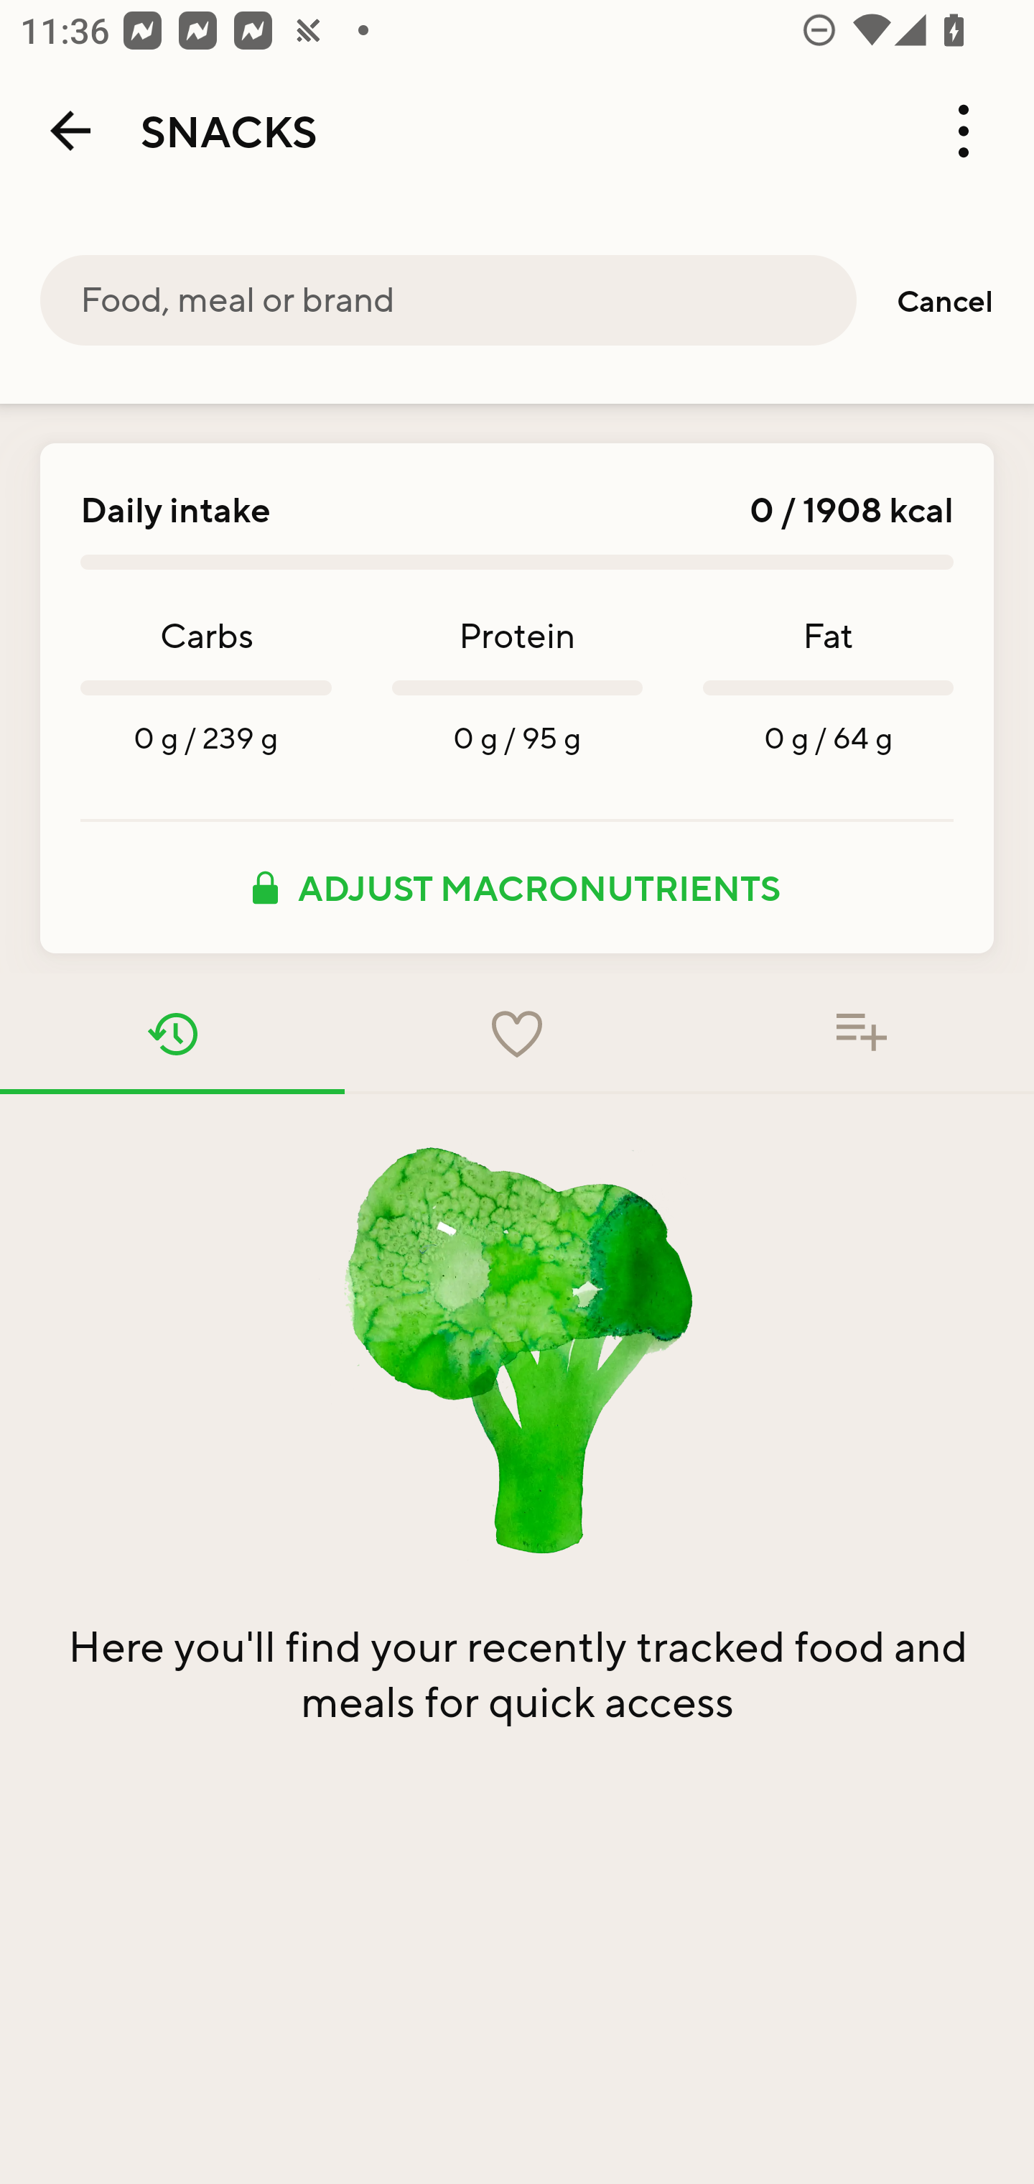 The height and width of the screenshot is (2184, 1034). What do you see at coordinates (945, 300) in the screenshot?
I see `Cancel` at bounding box center [945, 300].